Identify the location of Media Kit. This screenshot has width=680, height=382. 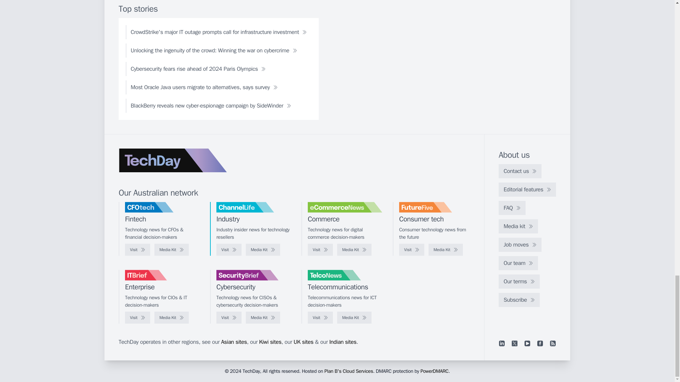
(446, 250).